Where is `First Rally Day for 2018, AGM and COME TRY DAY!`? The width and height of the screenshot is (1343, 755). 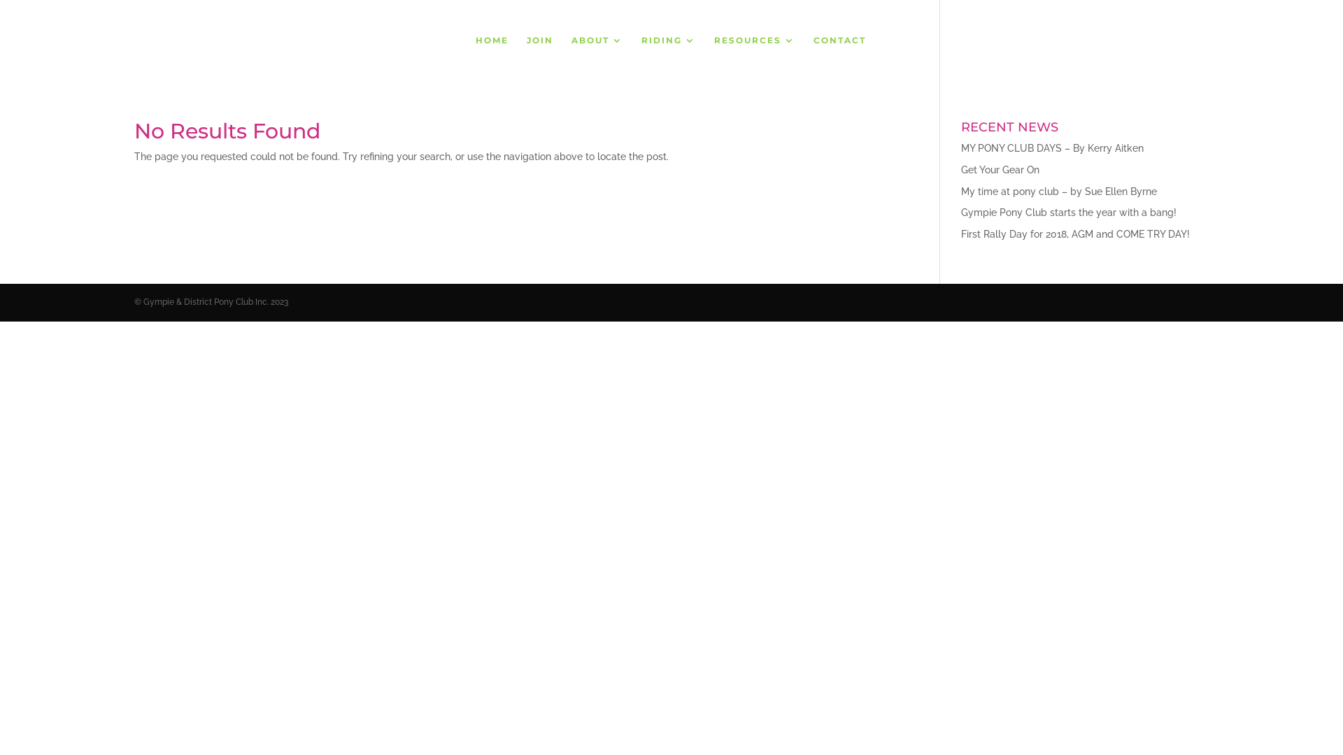
First Rally Day for 2018, AGM and COME TRY DAY! is located at coordinates (1076, 234).